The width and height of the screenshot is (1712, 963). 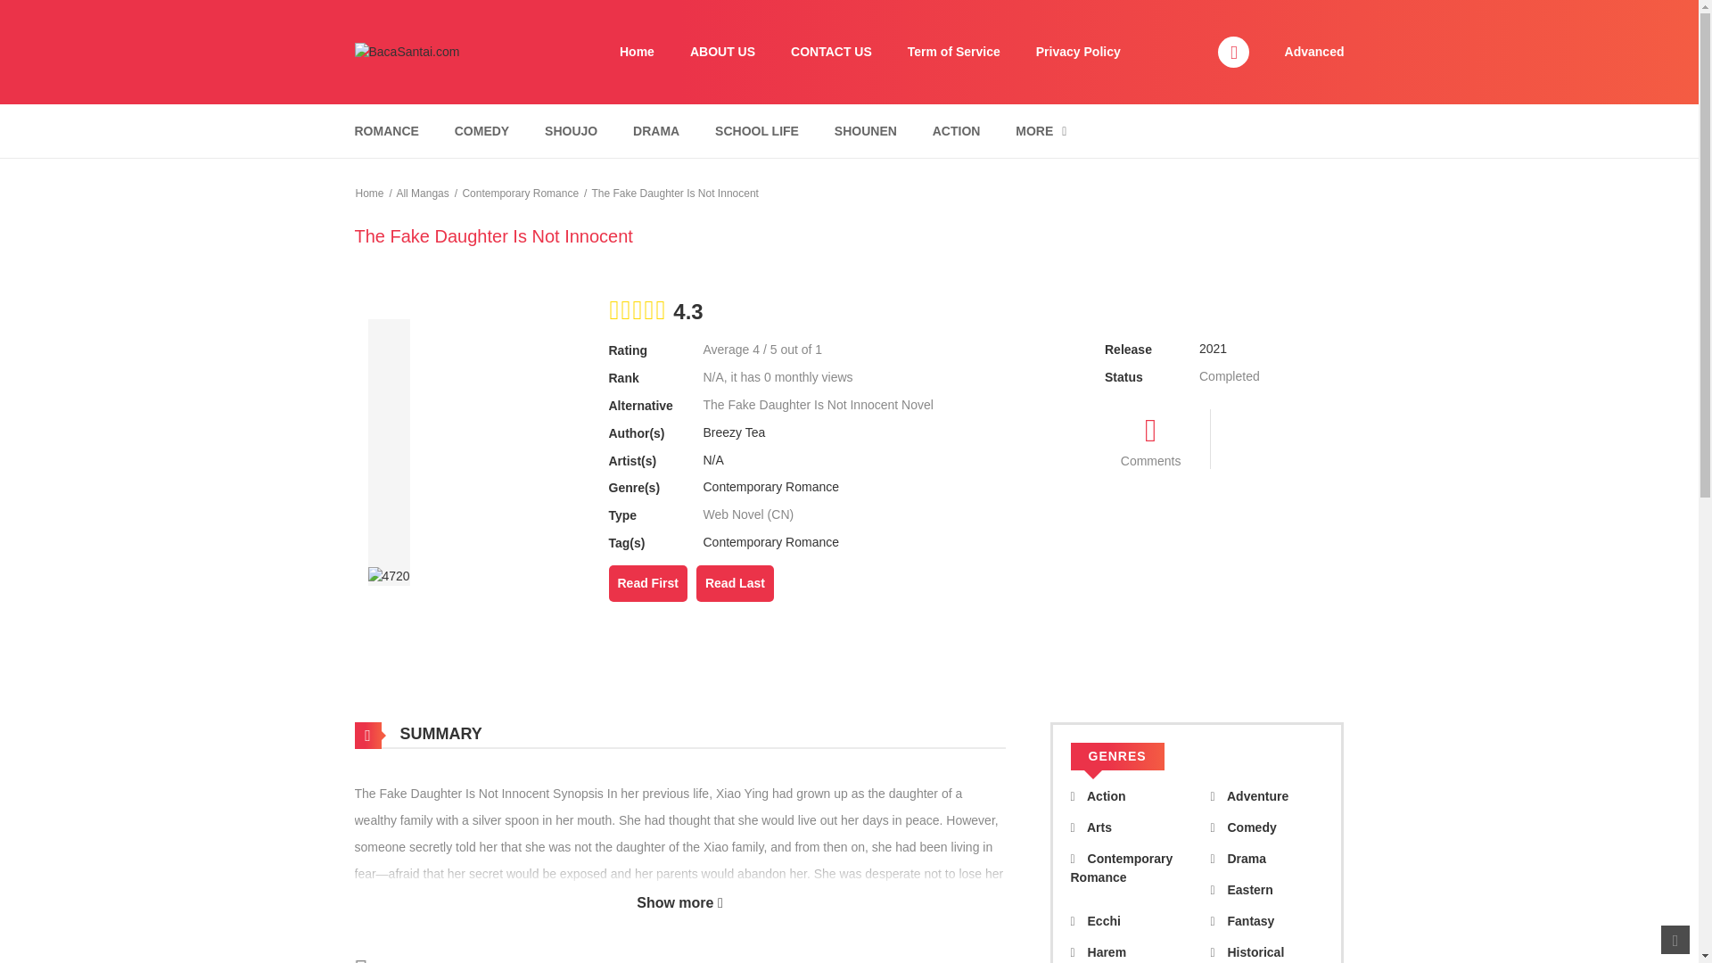 I want to click on SHOUJO, so click(x=571, y=131).